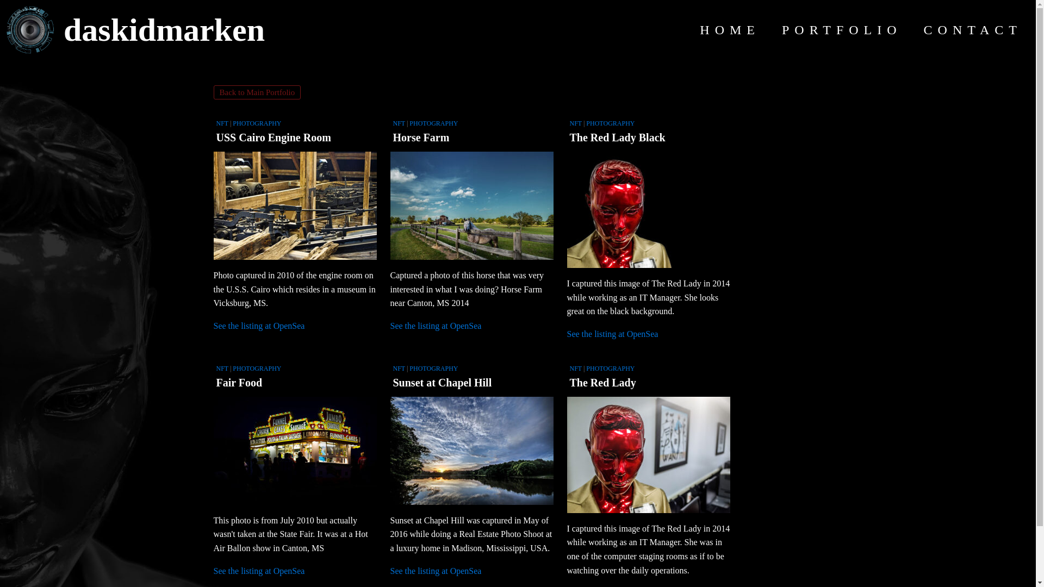 The width and height of the screenshot is (1044, 587). What do you see at coordinates (973, 29) in the screenshot?
I see `CONTACT` at bounding box center [973, 29].